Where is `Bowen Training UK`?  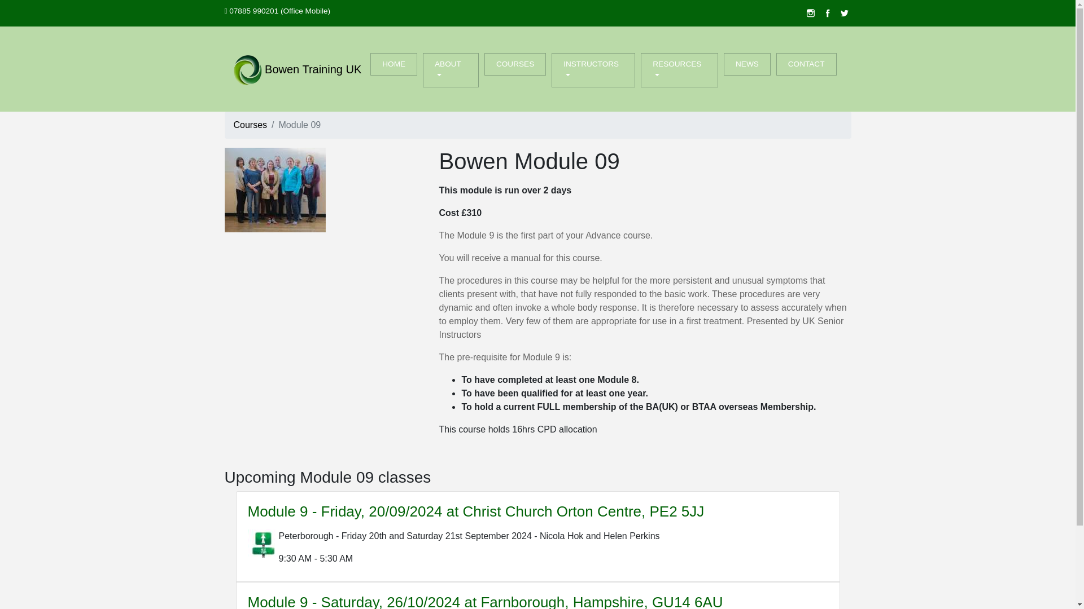
Bowen Training UK is located at coordinates (298, 70).